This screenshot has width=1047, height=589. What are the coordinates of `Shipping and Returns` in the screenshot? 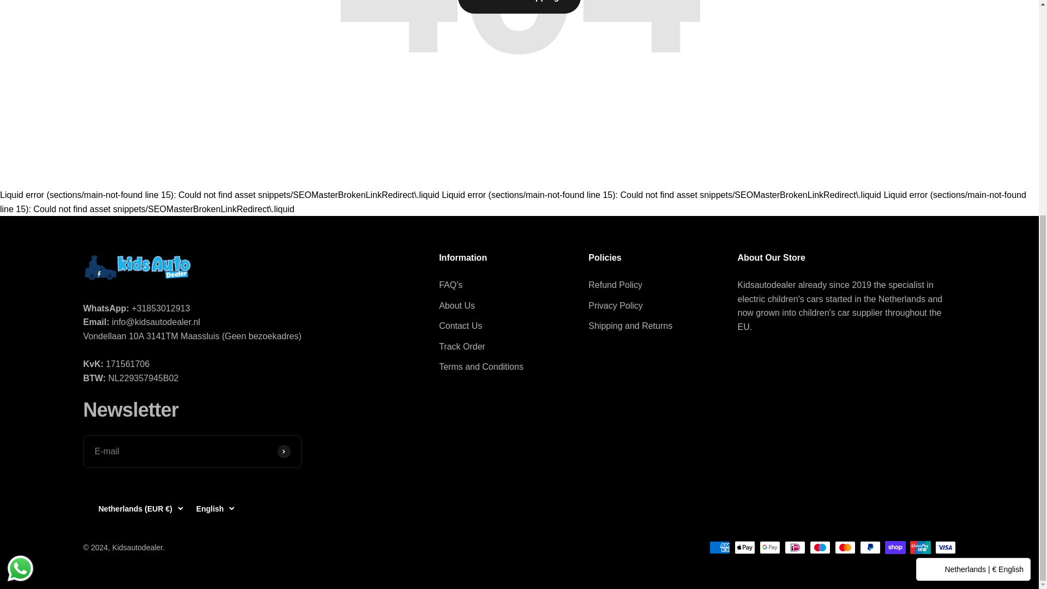 It's located at (630, 326).